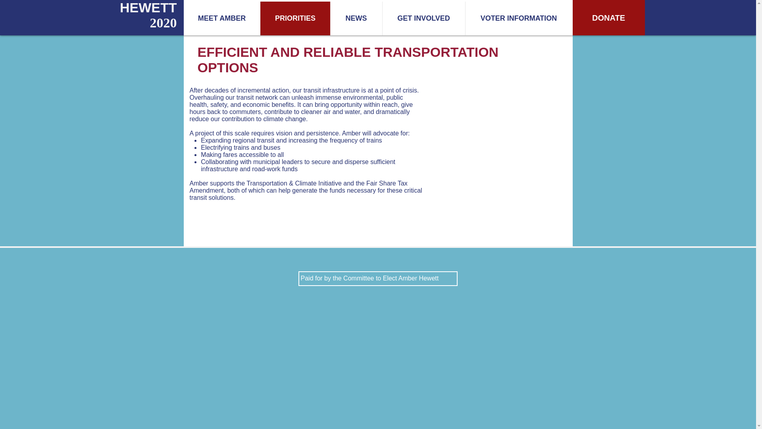 The image size is (762, 429). I want to click on GET INVOLVED, so click(423, 18).